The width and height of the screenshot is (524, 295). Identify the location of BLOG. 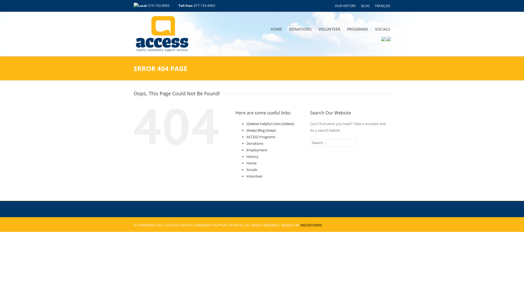
(365, 6).